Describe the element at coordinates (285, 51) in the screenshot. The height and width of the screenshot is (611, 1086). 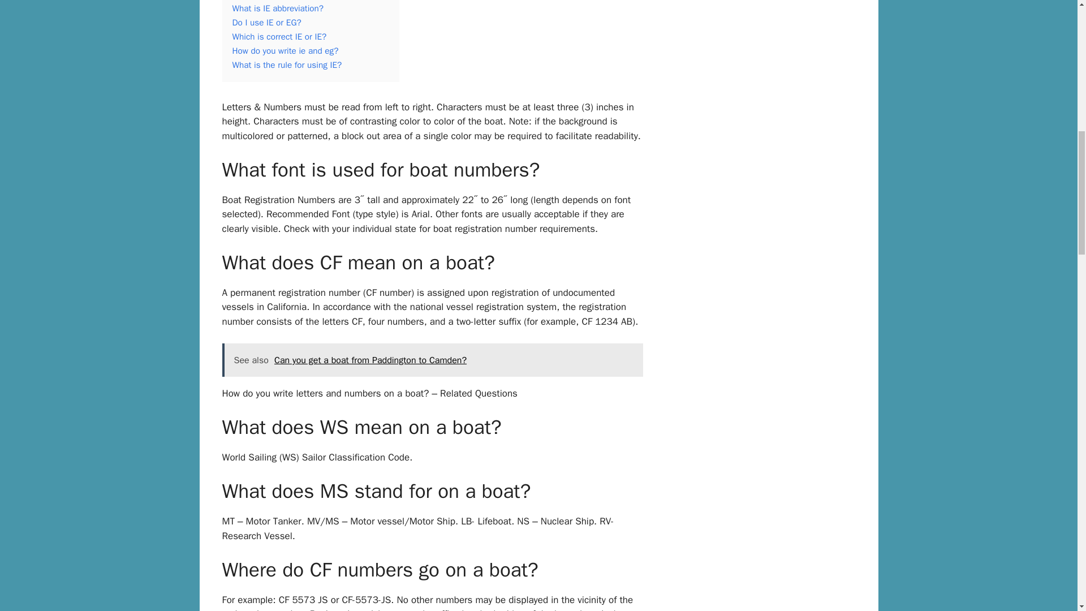
I see `How do you write ie and eg?` at that location.